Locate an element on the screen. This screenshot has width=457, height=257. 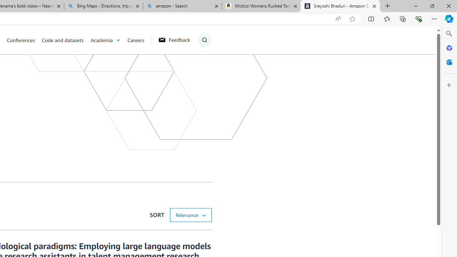
Careers is located at coordinates (139, 40).